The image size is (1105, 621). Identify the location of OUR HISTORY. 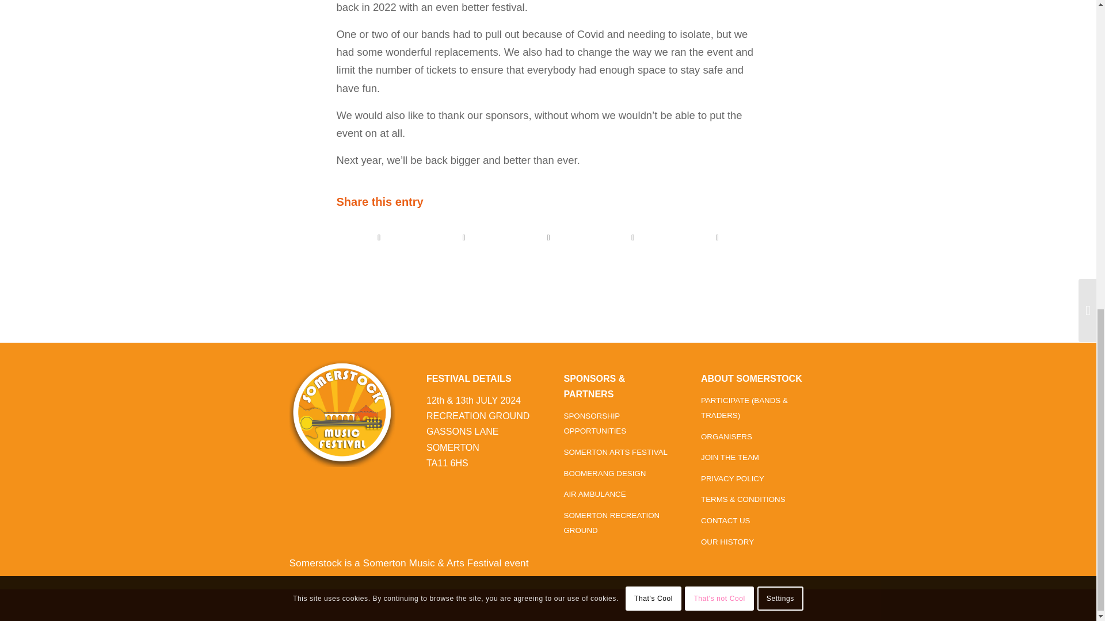
(727, 542).